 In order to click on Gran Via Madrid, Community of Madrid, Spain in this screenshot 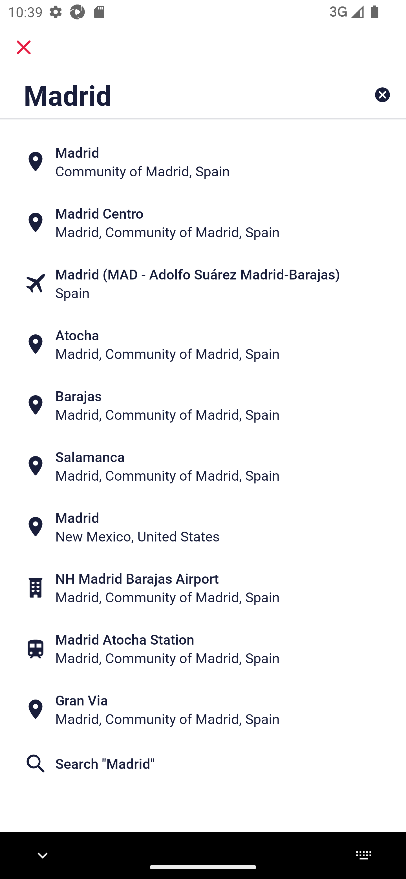, I will do `click(203, 709)`.